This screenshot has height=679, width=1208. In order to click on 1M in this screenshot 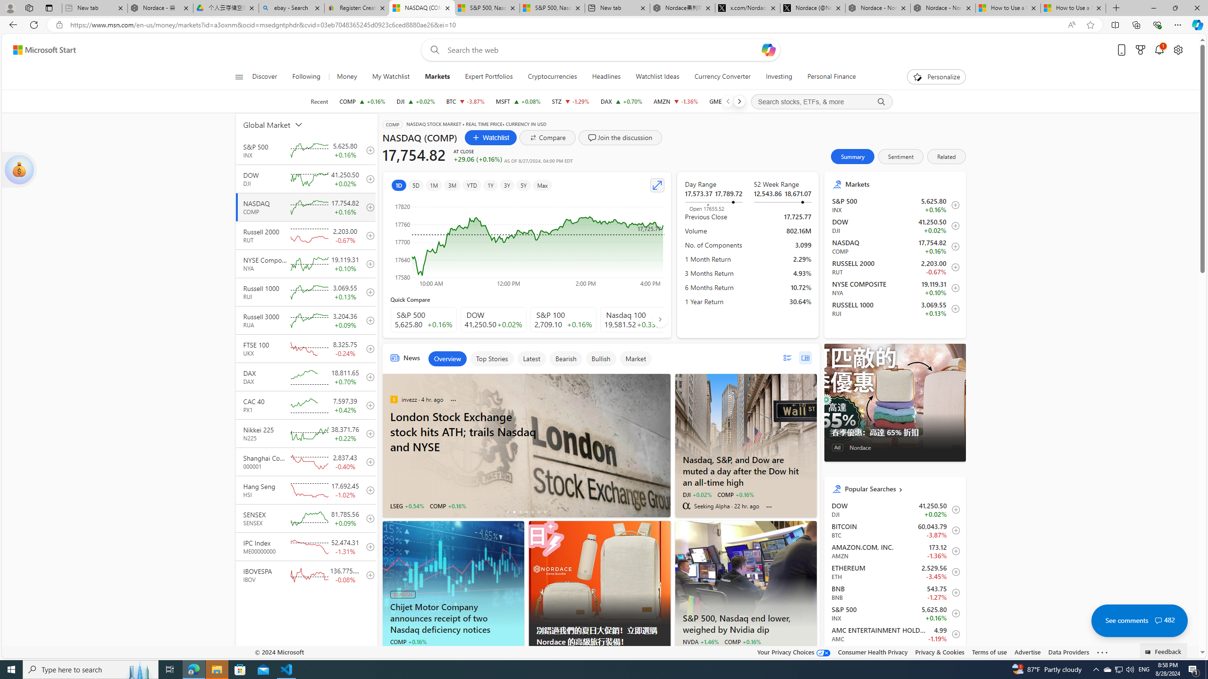, I will do `click(433, 185)`.